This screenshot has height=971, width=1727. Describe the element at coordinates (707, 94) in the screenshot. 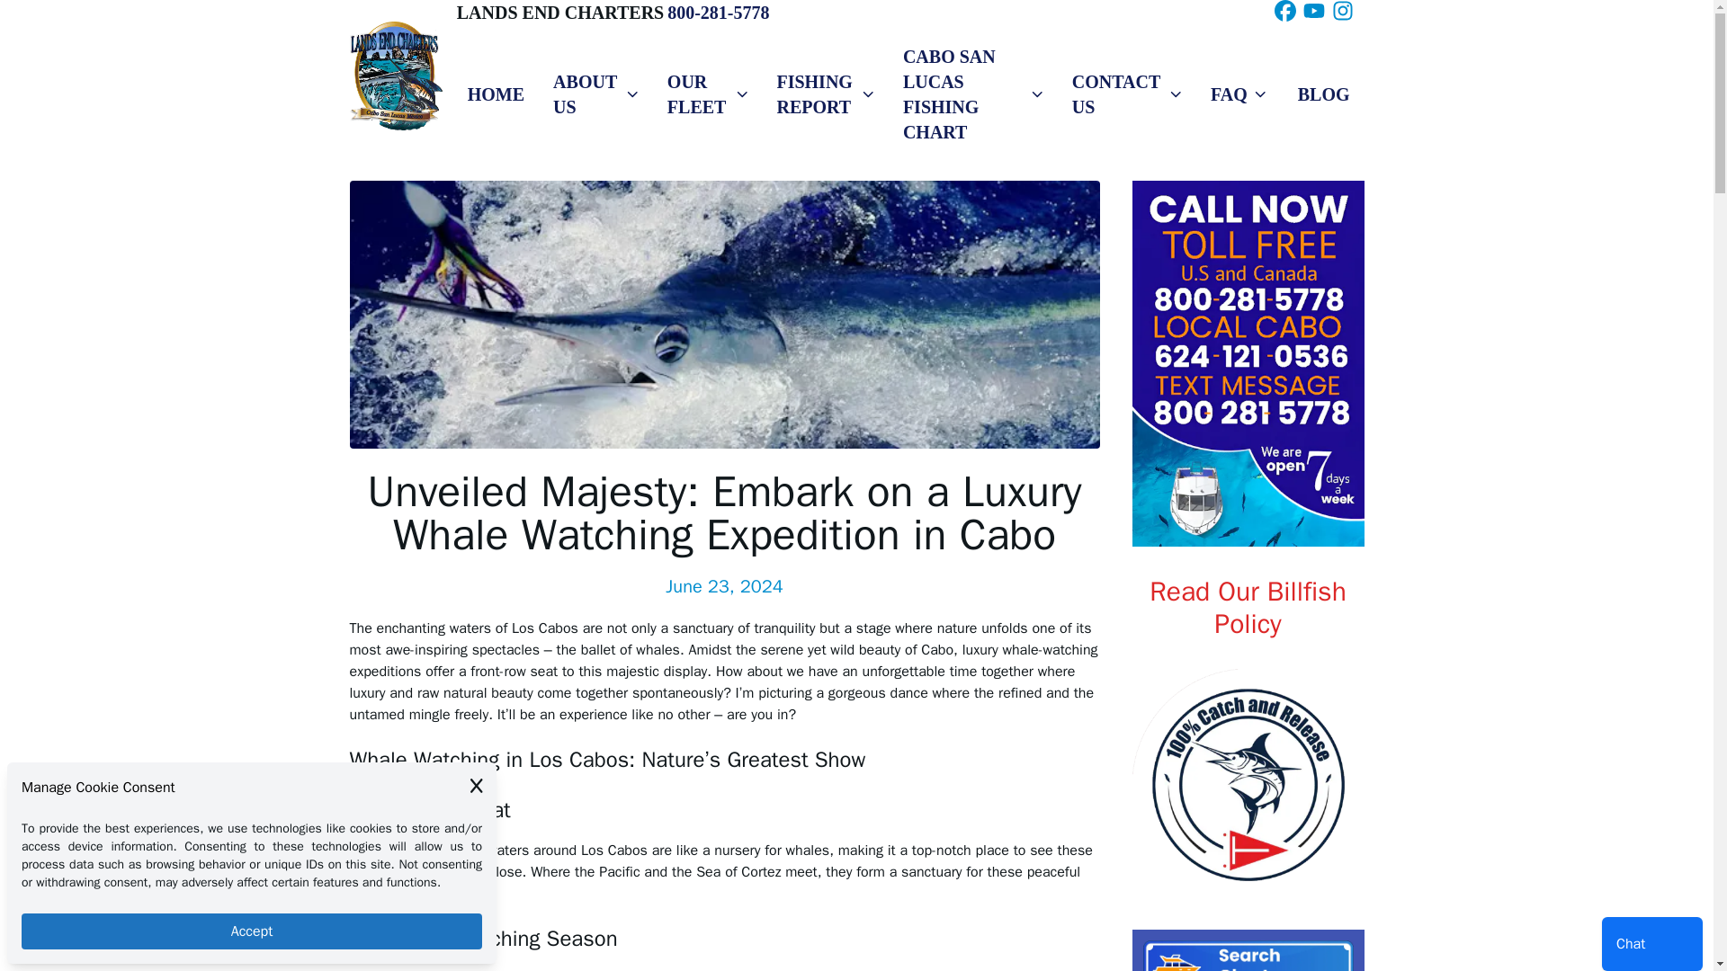

I see `OUR FLEET` at that location.